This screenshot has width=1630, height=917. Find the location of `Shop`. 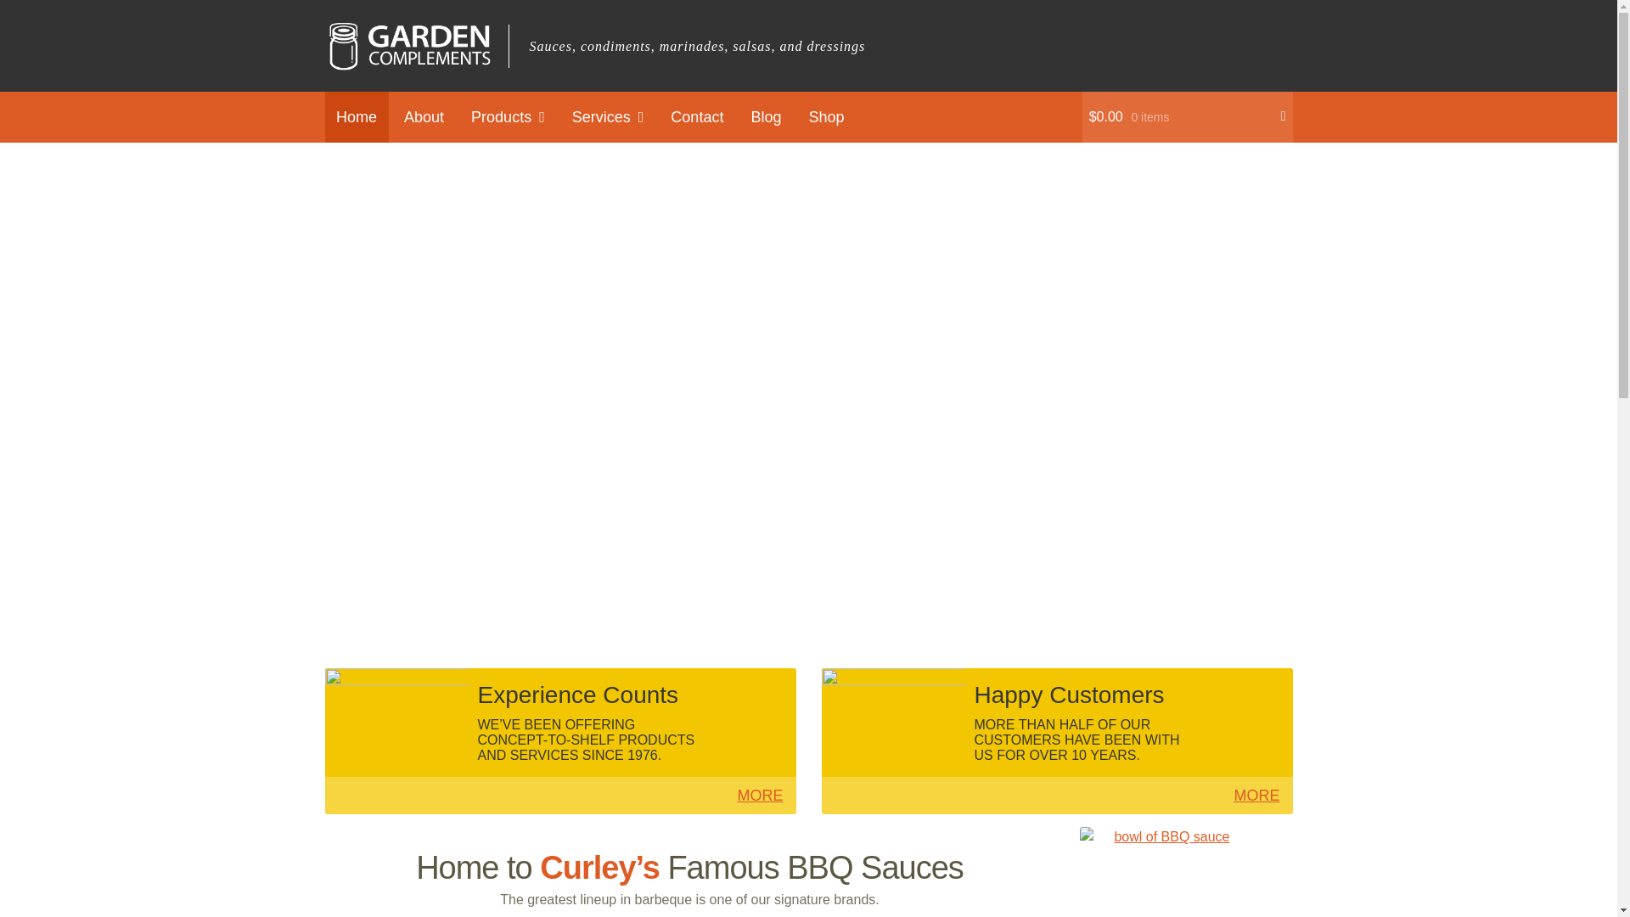

Shop is located at coordinates (826, 117).